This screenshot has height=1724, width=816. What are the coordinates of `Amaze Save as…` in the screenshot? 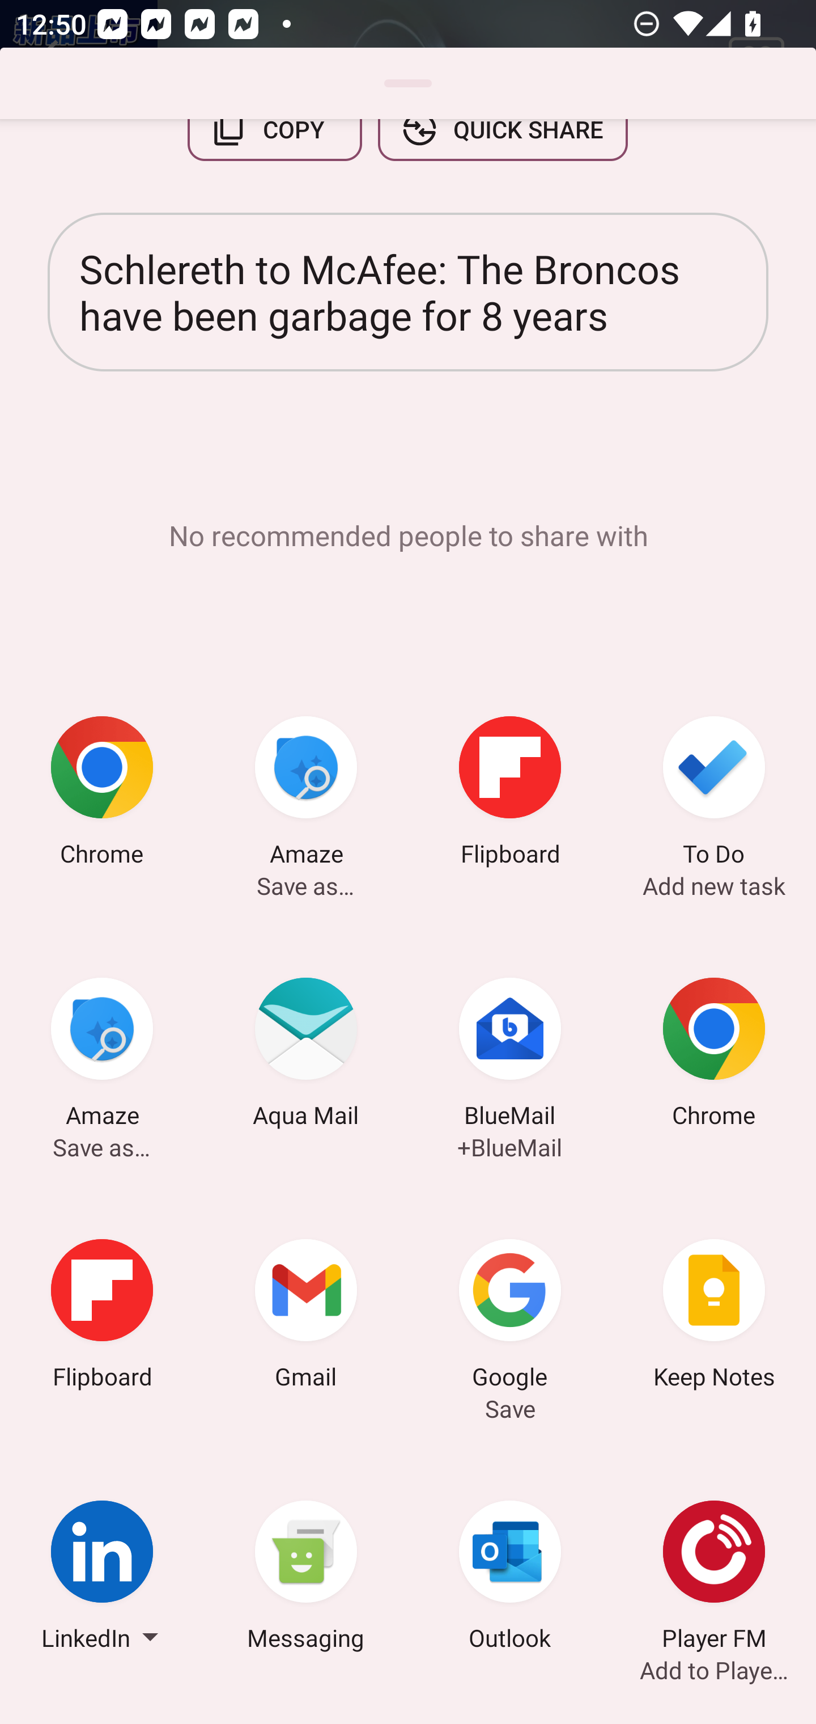 It's located at (102, 1056).